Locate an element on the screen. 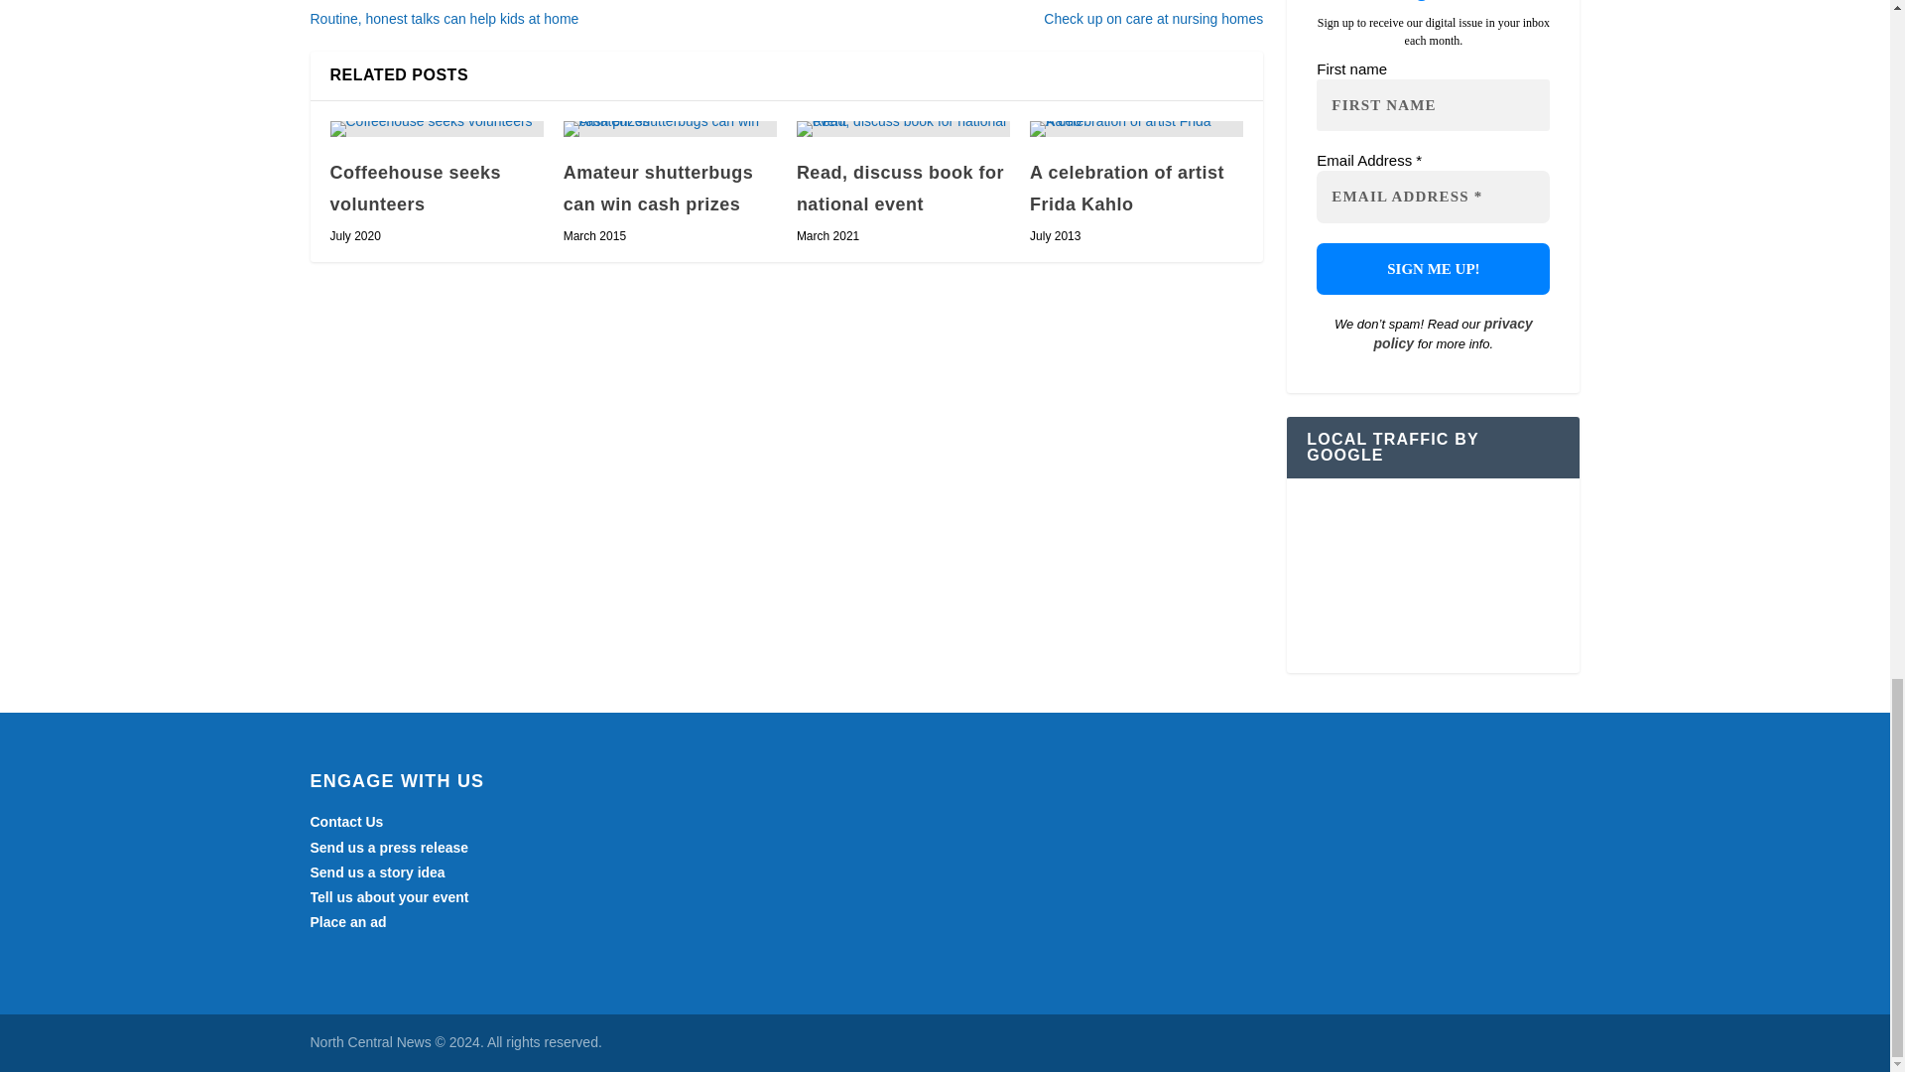 The height and width of the screenshot is (1072, 1905). Coffeehouse seeks volunteers is located at coordinates (437, 129).